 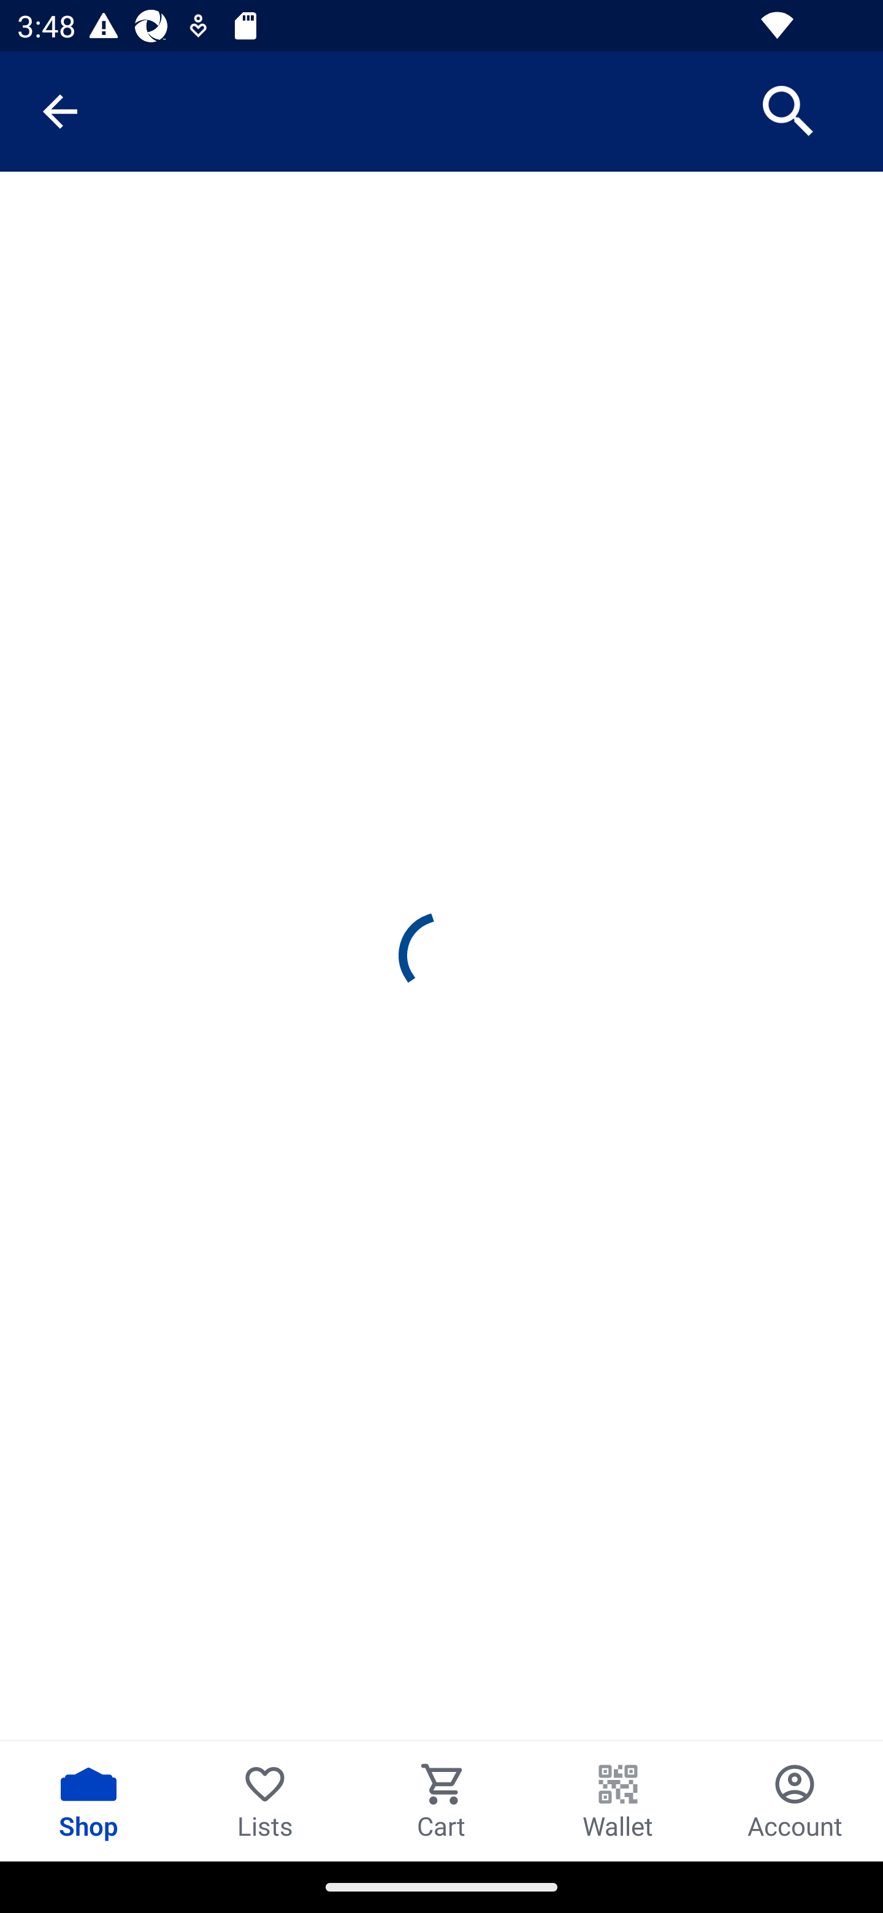 What do you see at coordinates (265, 1801) in the screenshot?
I see `Lists` at bounding box center [265, 1801].